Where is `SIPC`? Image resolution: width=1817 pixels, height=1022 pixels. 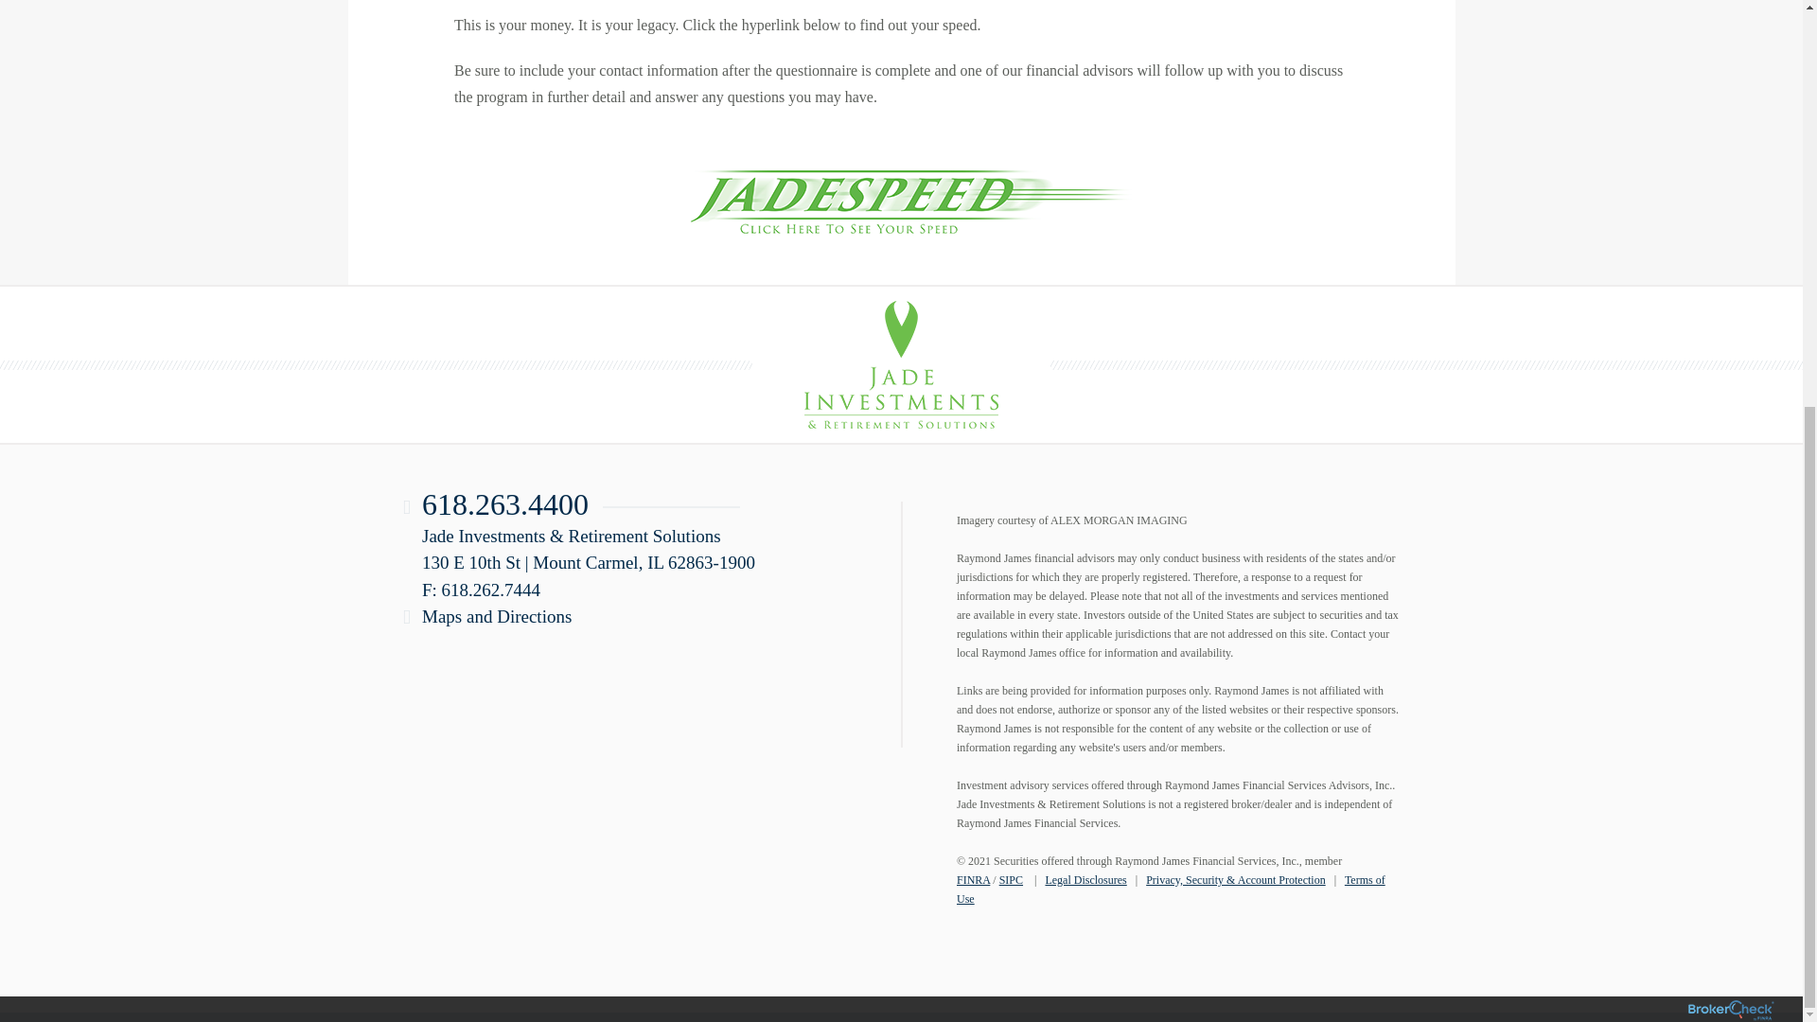 SIPC is located at coordinates (1011, 880).